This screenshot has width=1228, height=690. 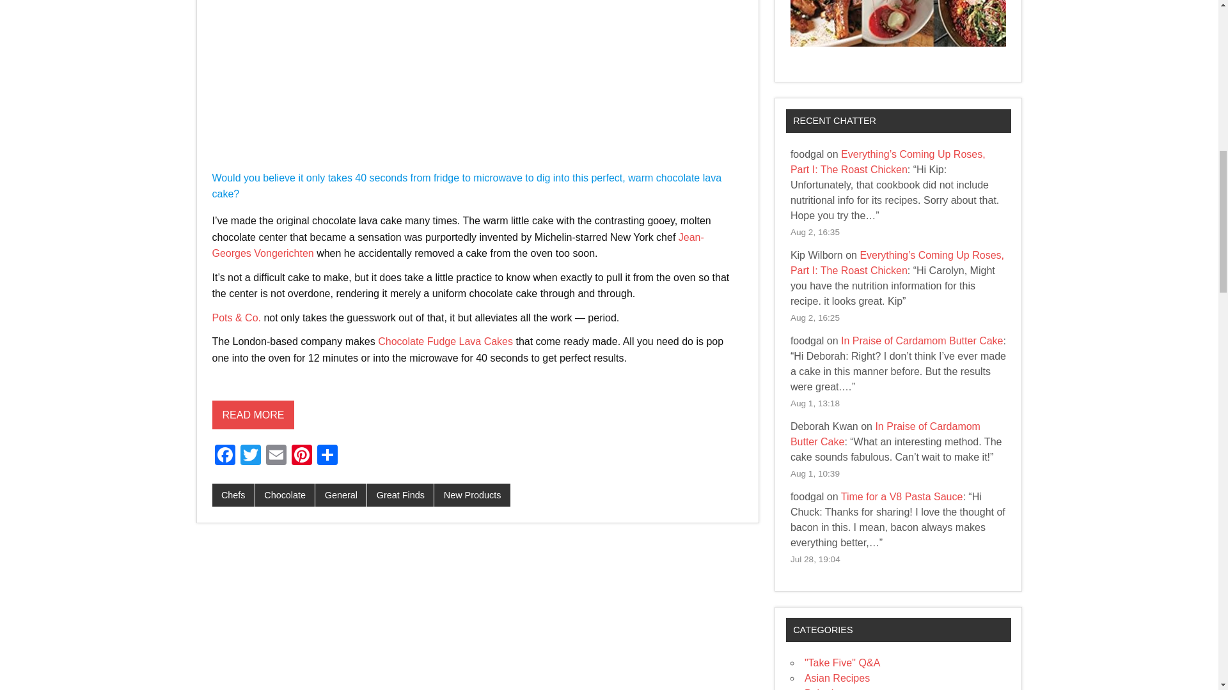 What do you see at coordinates (276, 456) in the screenshot?
I see `Email` at bounding box center [276, 456].